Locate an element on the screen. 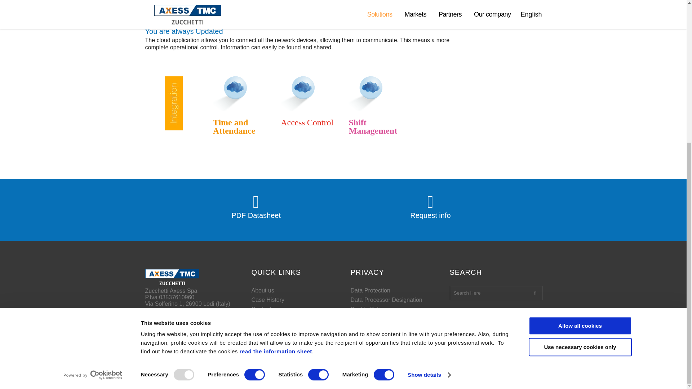  ico-sfera-oltre-97x97 is located at coordinates (298, 94).